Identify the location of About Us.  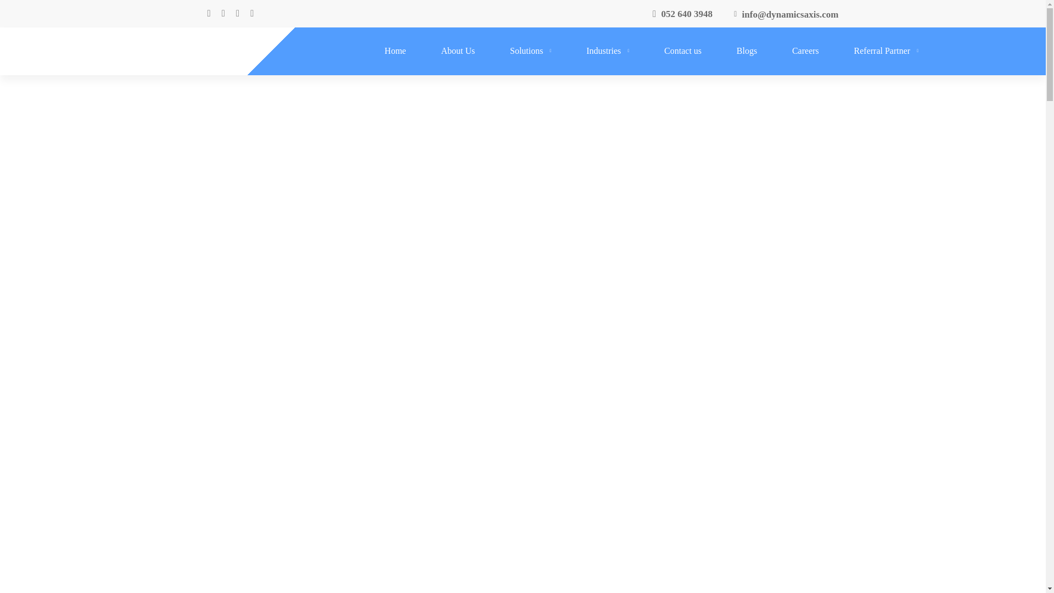
(458, 51).